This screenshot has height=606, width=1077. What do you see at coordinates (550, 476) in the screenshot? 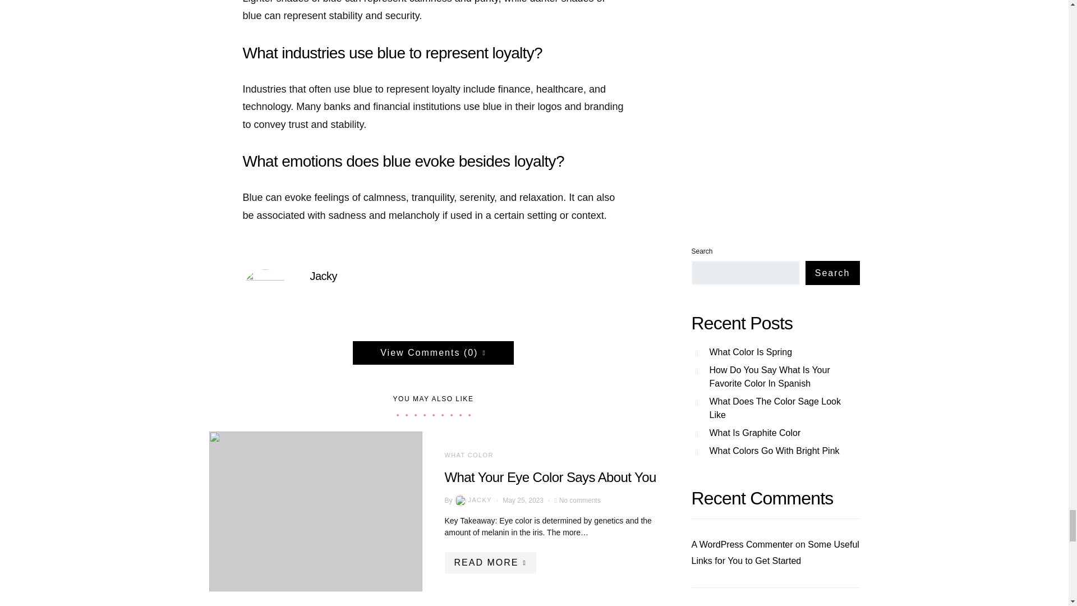
I see `What Your Eye Color Says About You` at bounding box center [550, 476].